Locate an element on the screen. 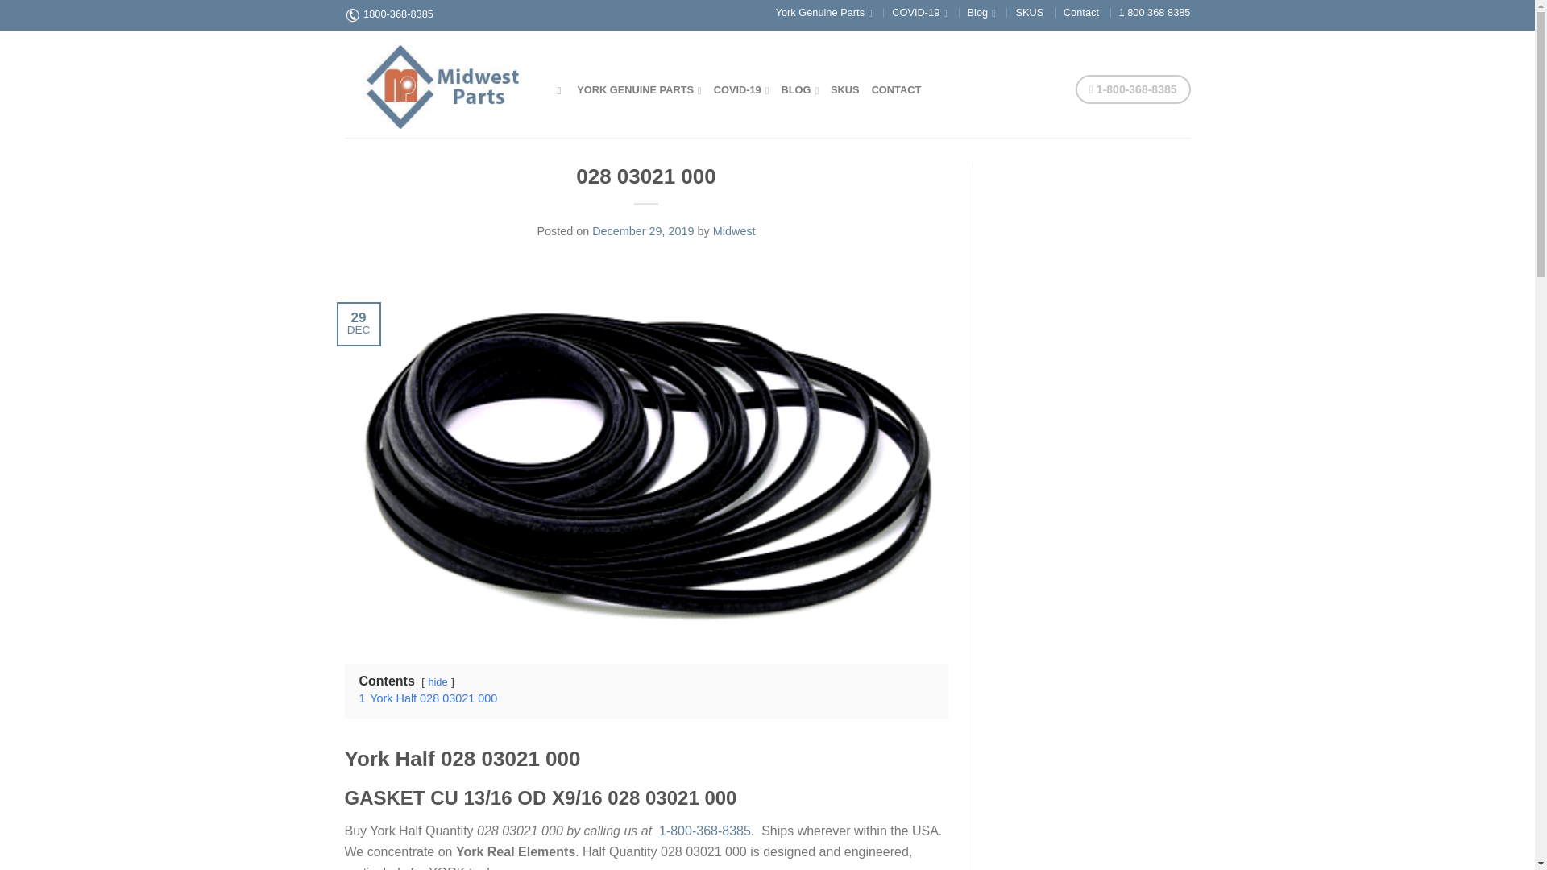 This screenshot has width=1547, height=870. COVID-19 is located at coordinates (919, 11).